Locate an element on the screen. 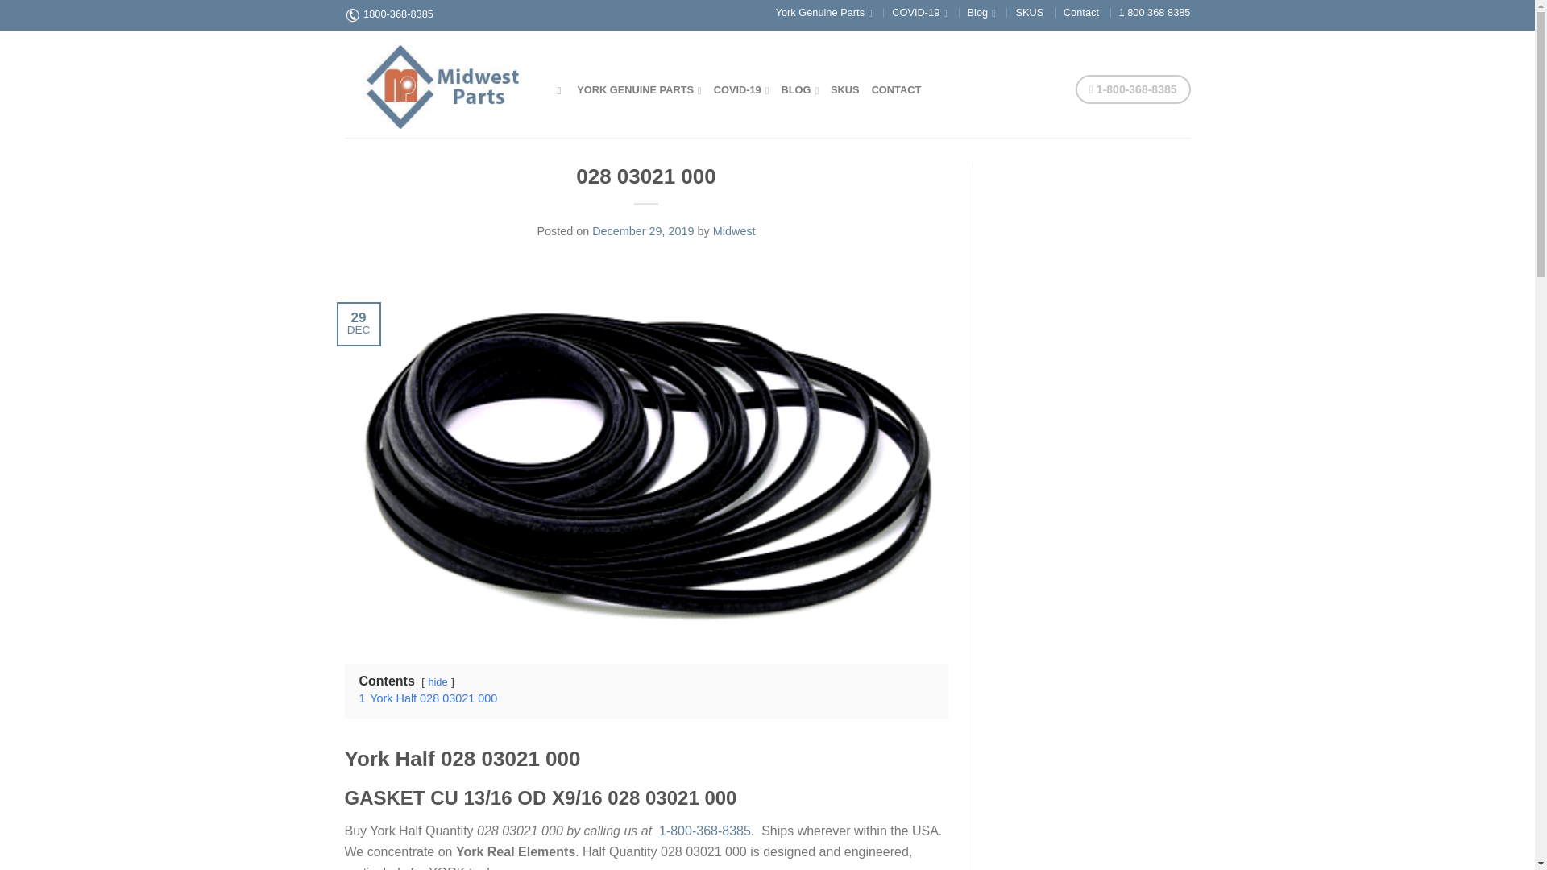 This screenshot has width=1547, height=870. COVID-19 is located at coordinates (919, 11).